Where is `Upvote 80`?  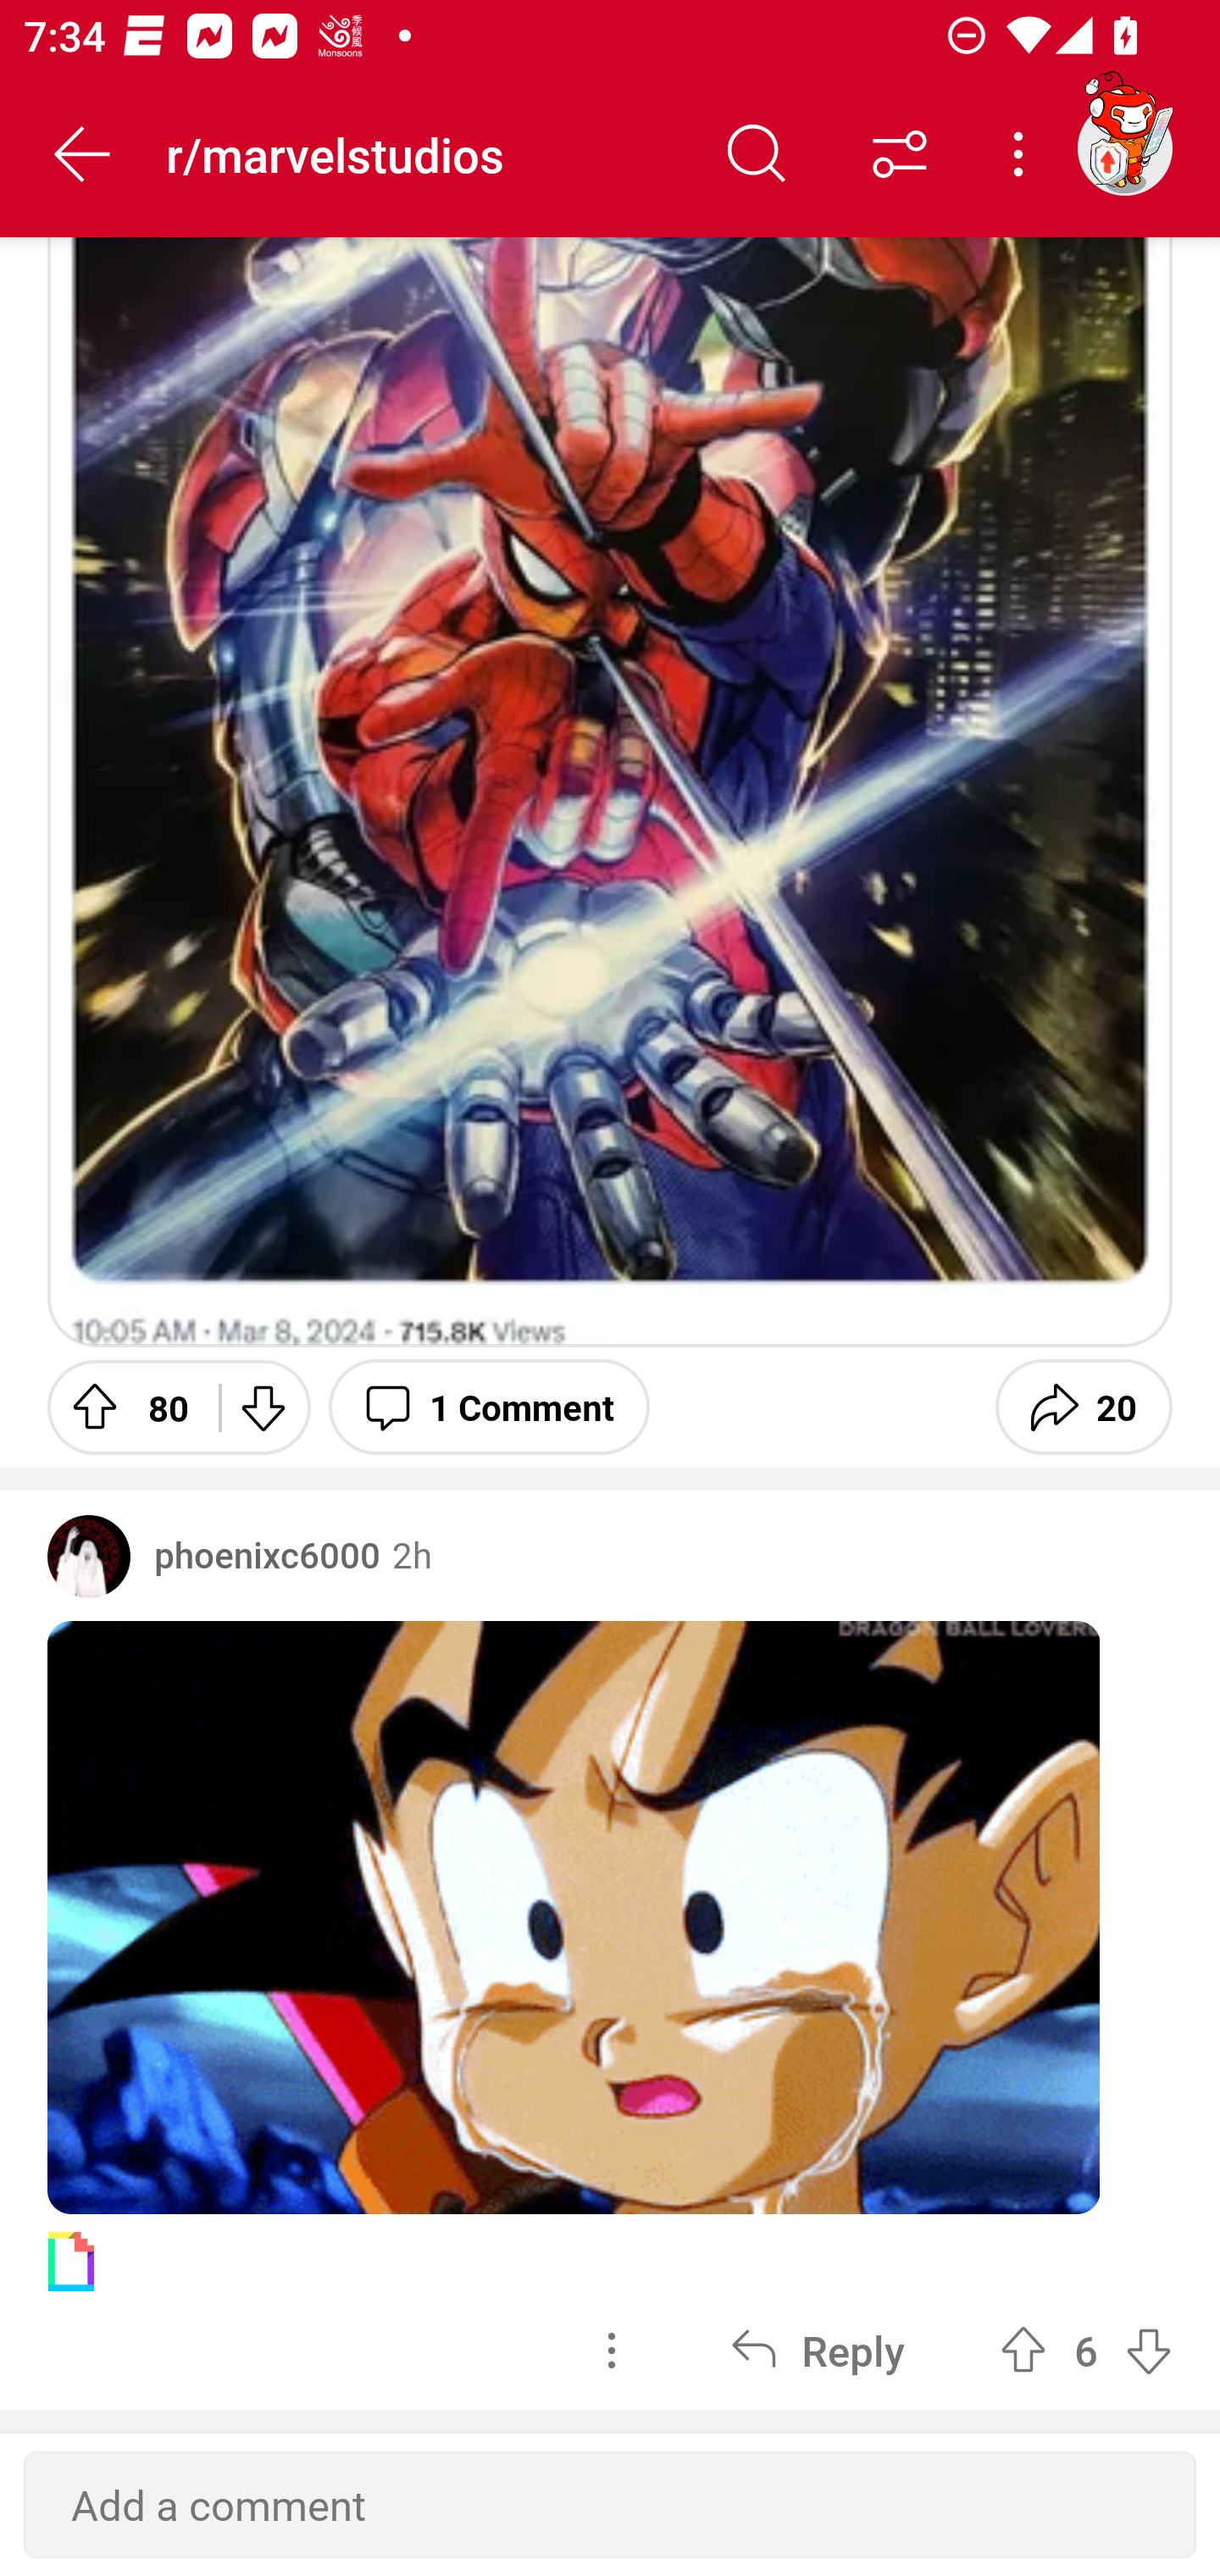
Upvote 80 is located at coordinates (121, 1406).